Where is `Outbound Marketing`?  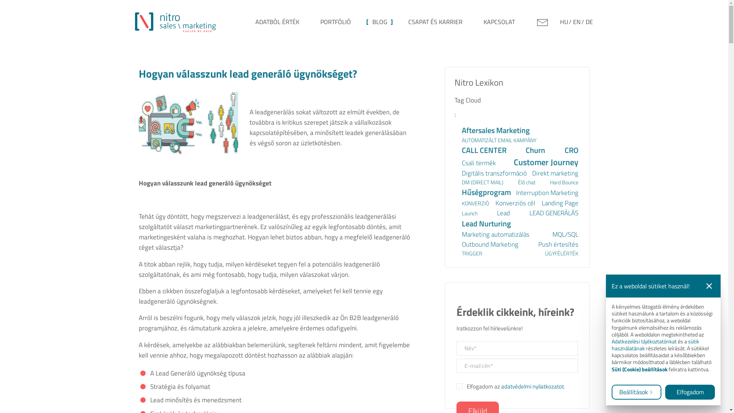
Outbound Marketing is located at coordinates (490, 244).